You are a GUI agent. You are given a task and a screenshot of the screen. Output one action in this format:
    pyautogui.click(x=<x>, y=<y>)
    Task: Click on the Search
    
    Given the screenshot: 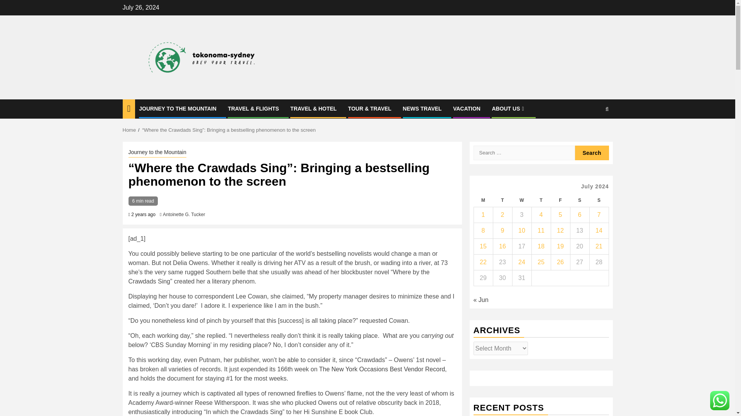 What is the action you would take?
    pyautogui.click(x=592, y=133)
    